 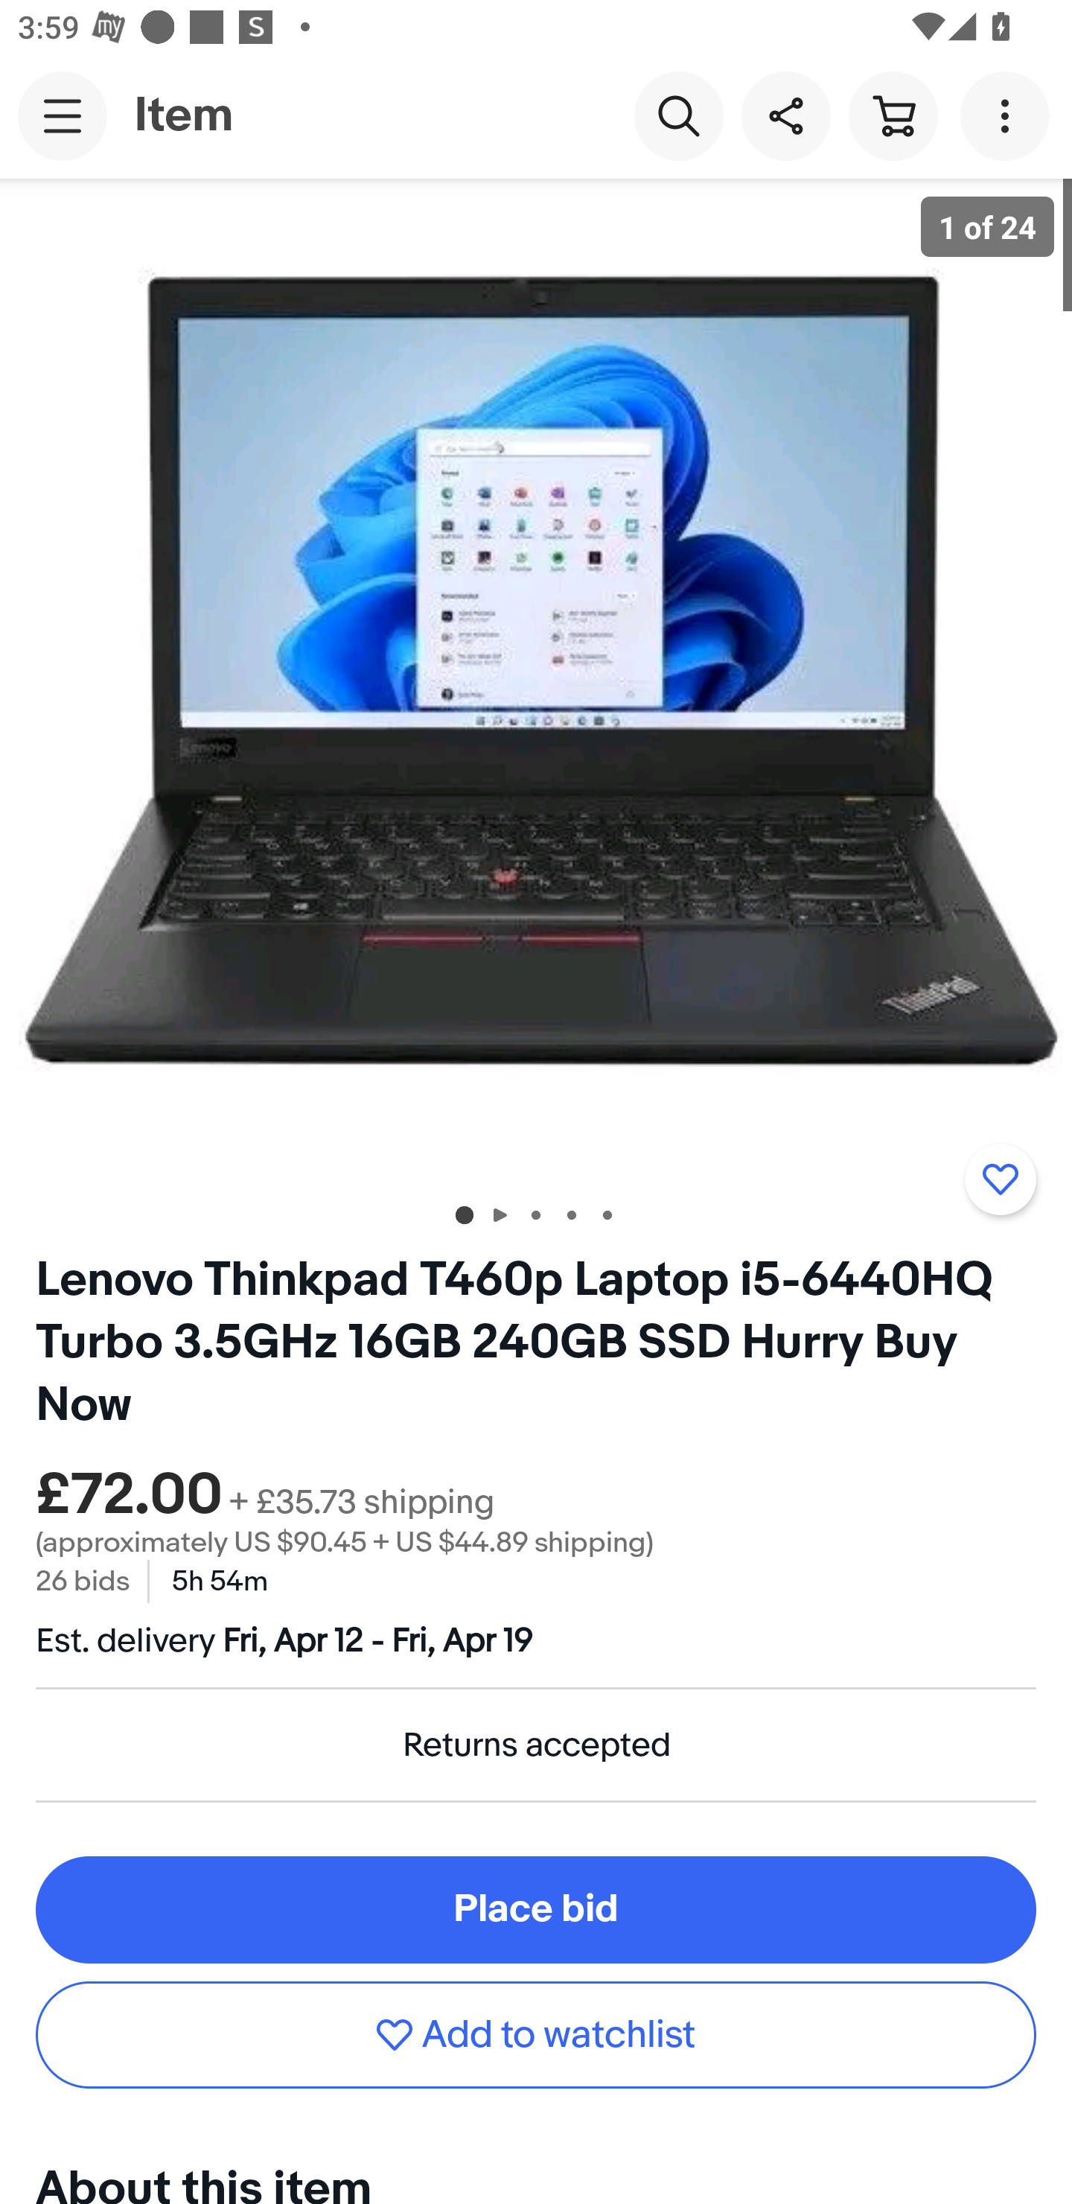 What do you see at coordinates (785, 115) in the screenshot?
I see `Share this item` at bounding box center [785, 115].